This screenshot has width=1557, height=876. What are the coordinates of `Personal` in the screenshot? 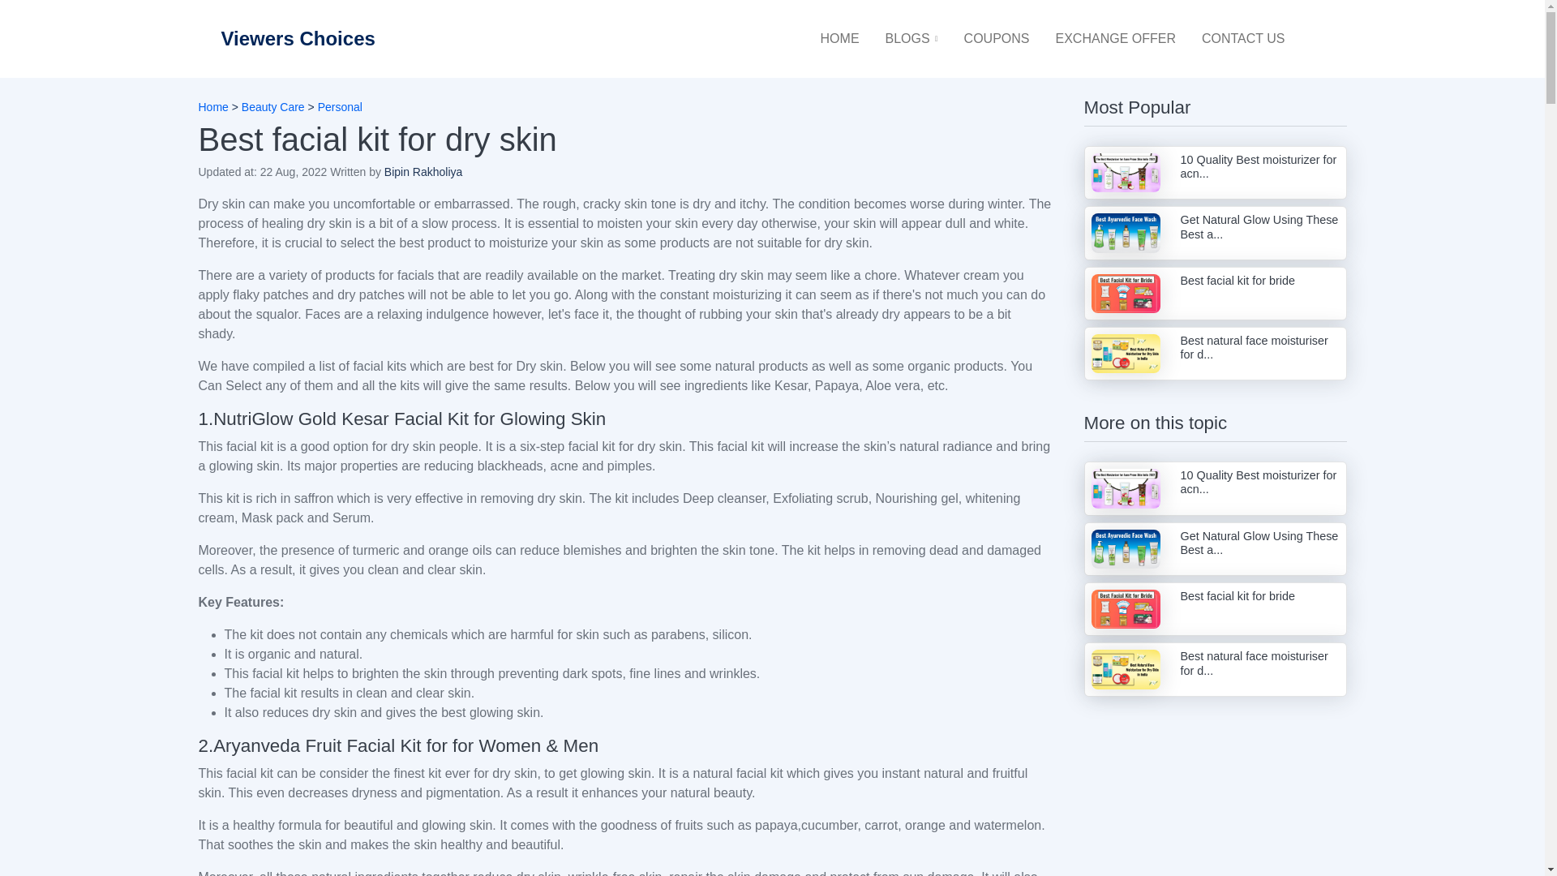 It's located at (340, 107).